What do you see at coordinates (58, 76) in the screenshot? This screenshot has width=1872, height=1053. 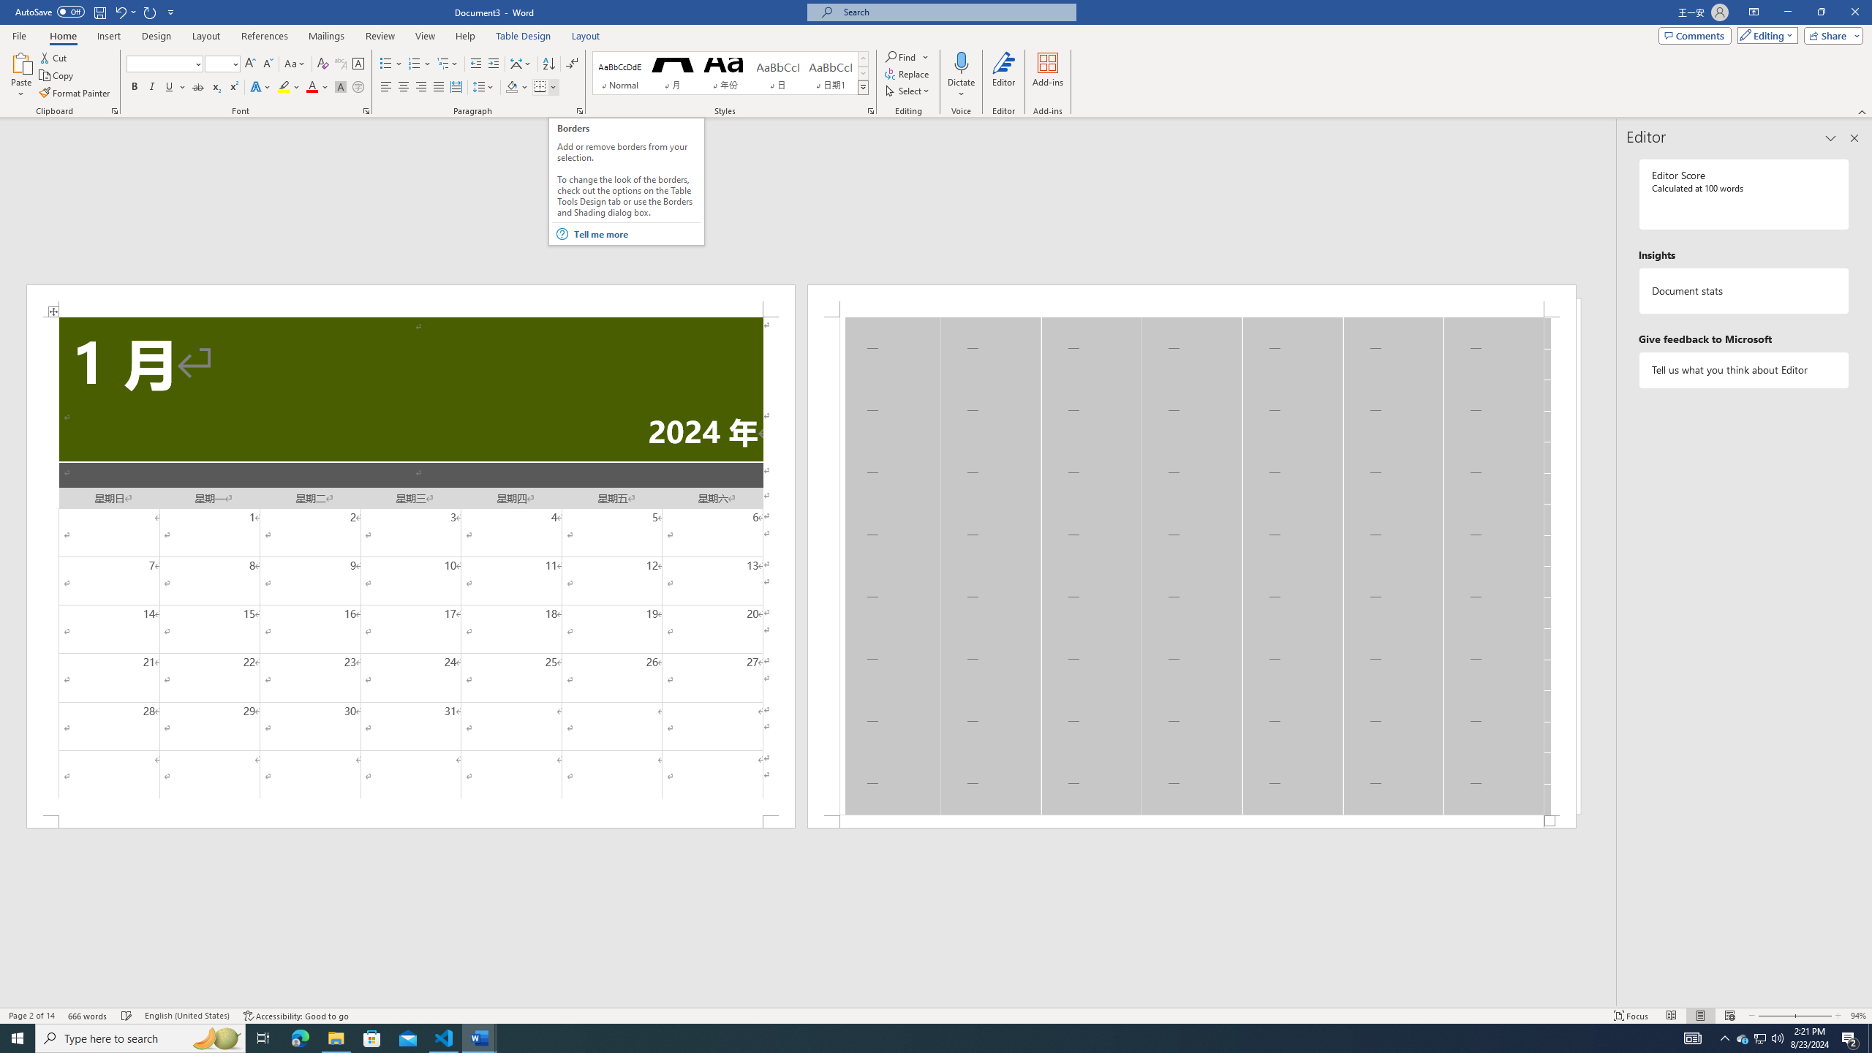 I see `Copy` at bounding box center [58, 76].